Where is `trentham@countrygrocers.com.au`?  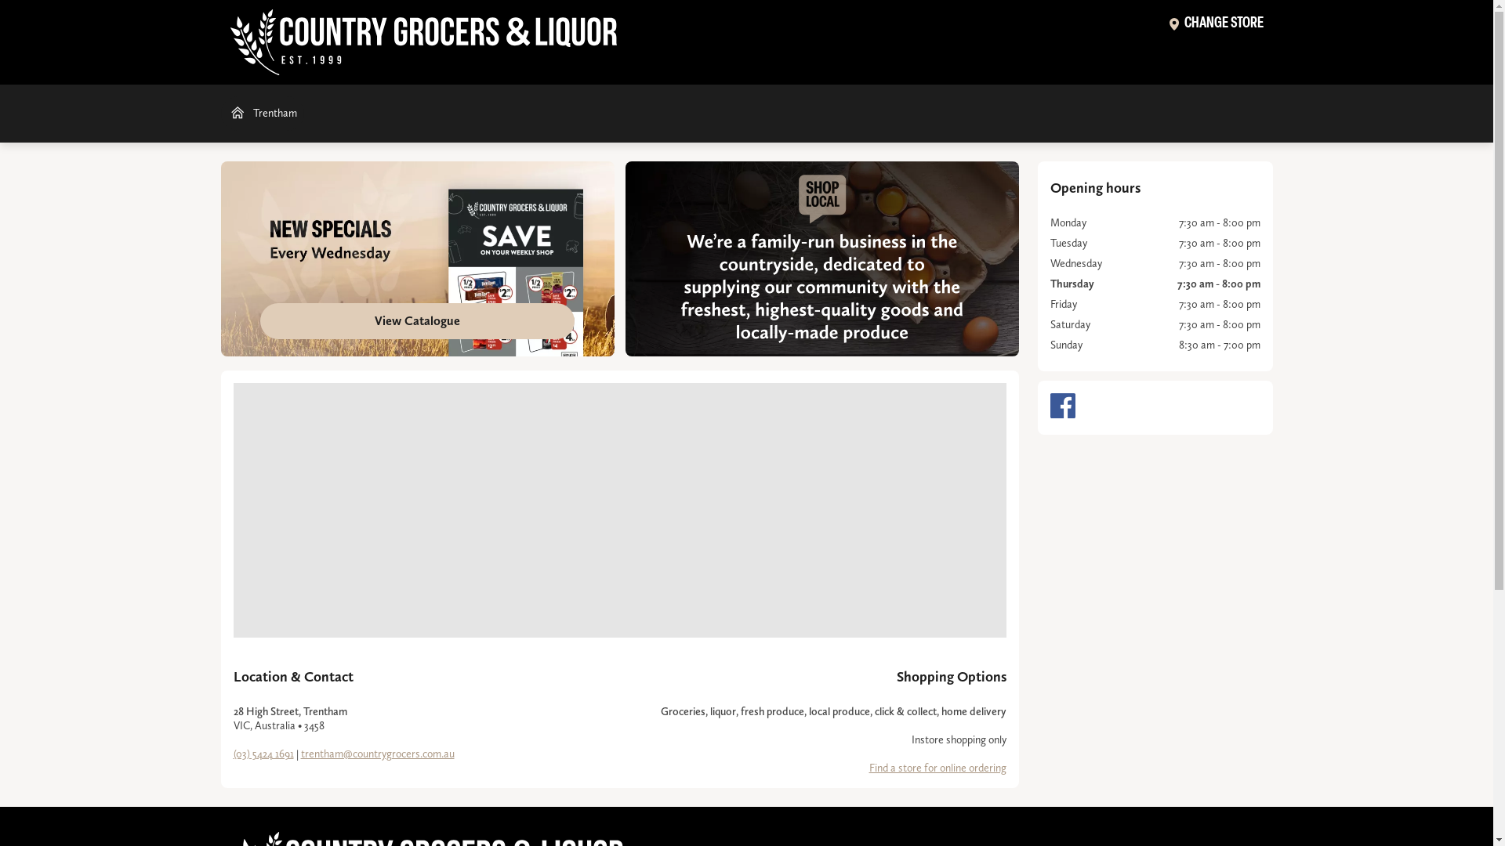 trentham@countrygrocers.com.au is located at coordinates (378, 754).